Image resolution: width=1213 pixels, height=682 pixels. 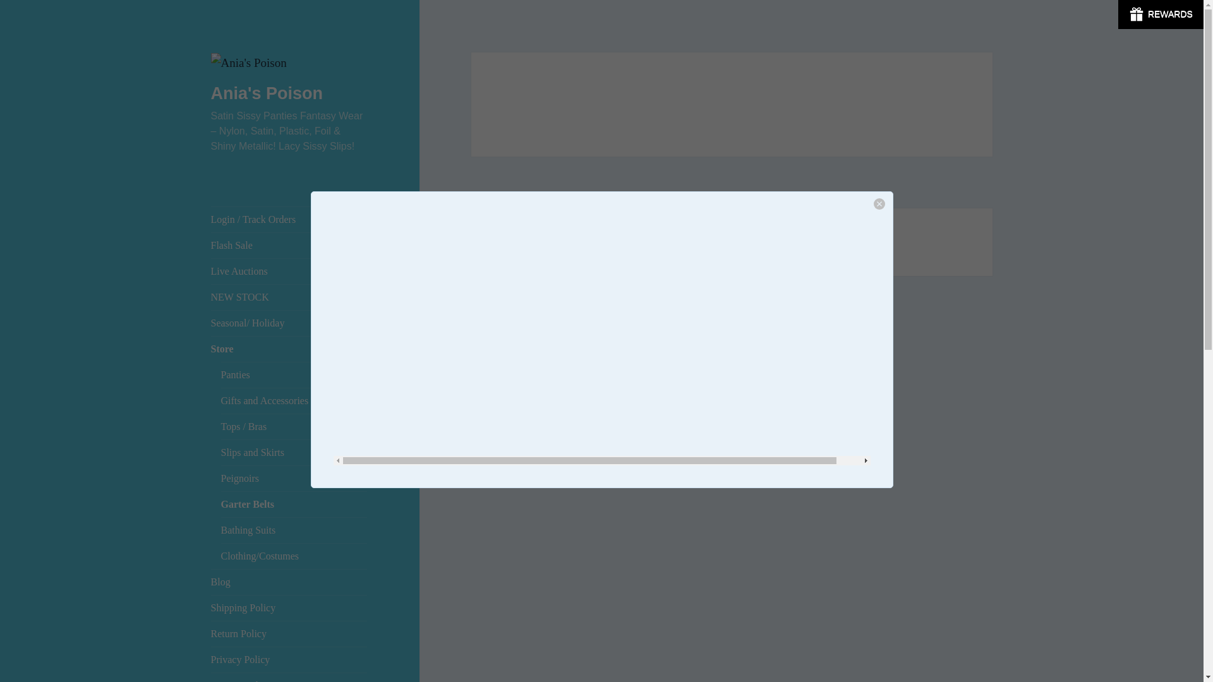 I want to click on Panties, so click(x=294, y=375).